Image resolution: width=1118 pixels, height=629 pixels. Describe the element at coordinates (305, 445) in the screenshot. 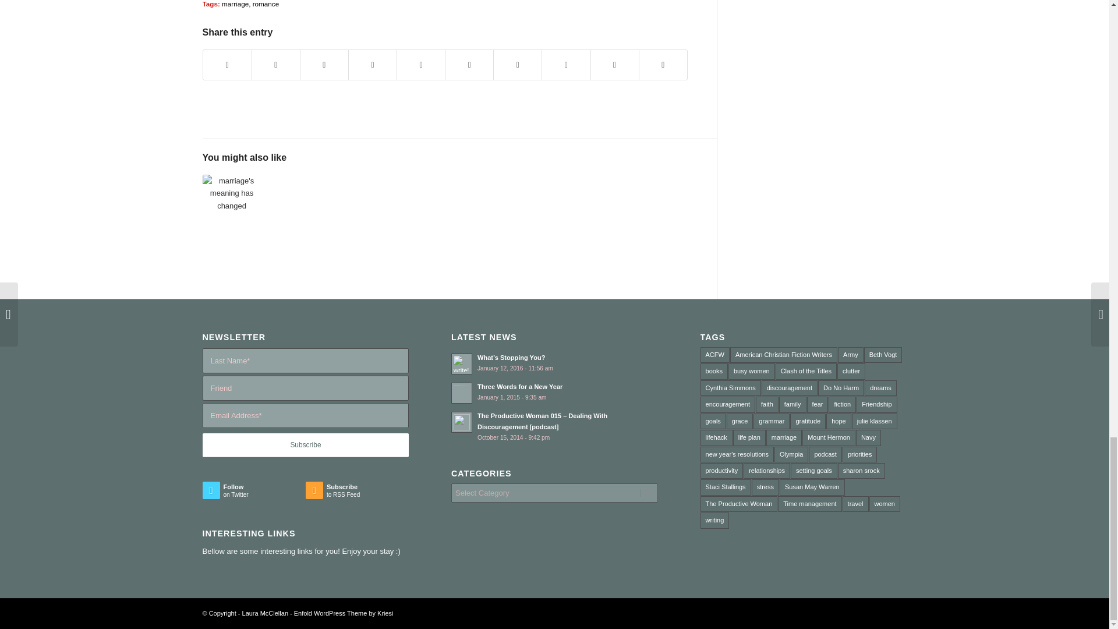

I see `Subscribe` at that location.